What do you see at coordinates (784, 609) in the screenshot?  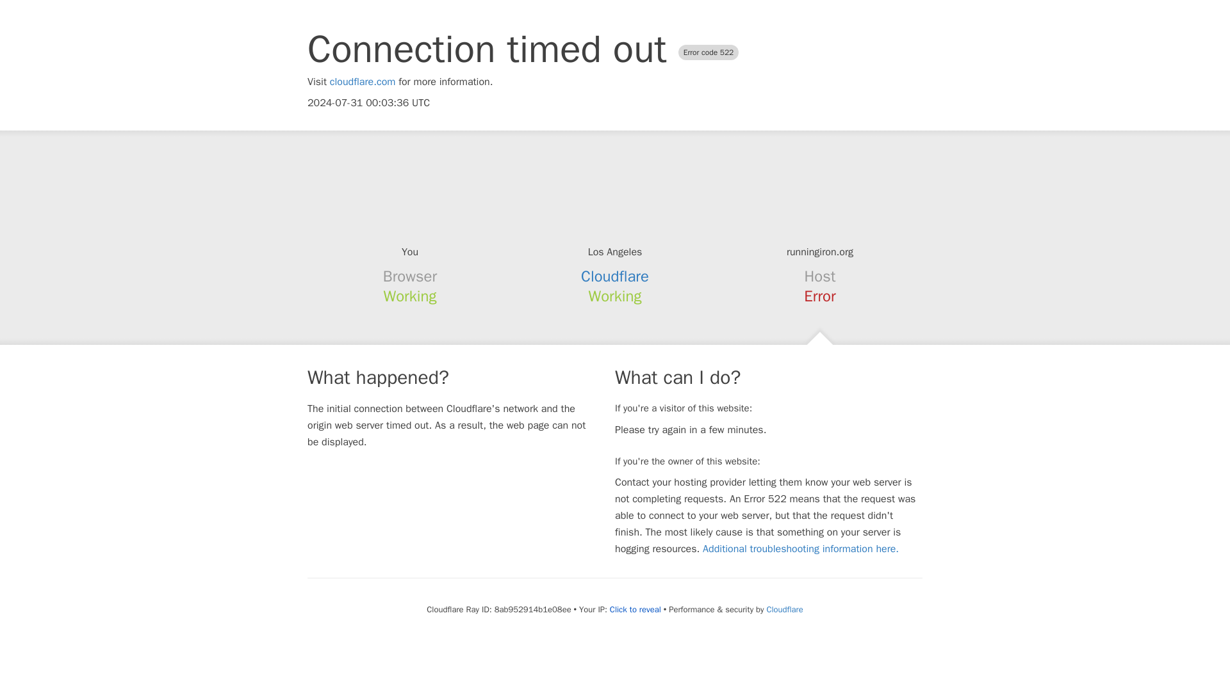 I see `Cloudflare` at bounding box center [784, 609].